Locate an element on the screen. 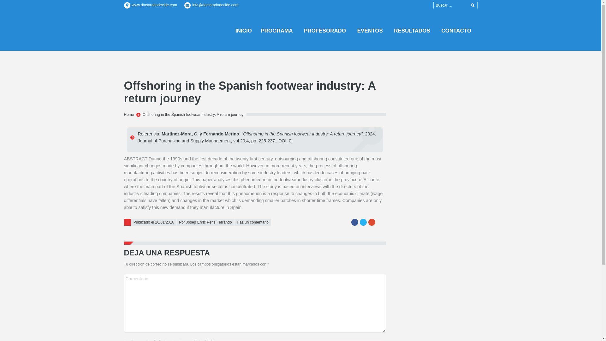 This screenshot has width=606, height=341. HyperText Markup Language is located at coordinates (210, 340).